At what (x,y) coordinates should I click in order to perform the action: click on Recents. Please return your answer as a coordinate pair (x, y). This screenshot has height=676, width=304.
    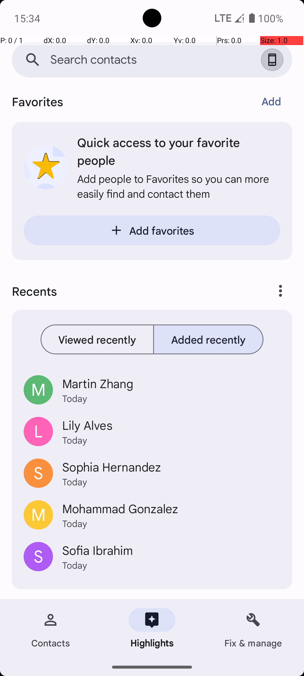
    Looking at the image, I should click on (128, 291).